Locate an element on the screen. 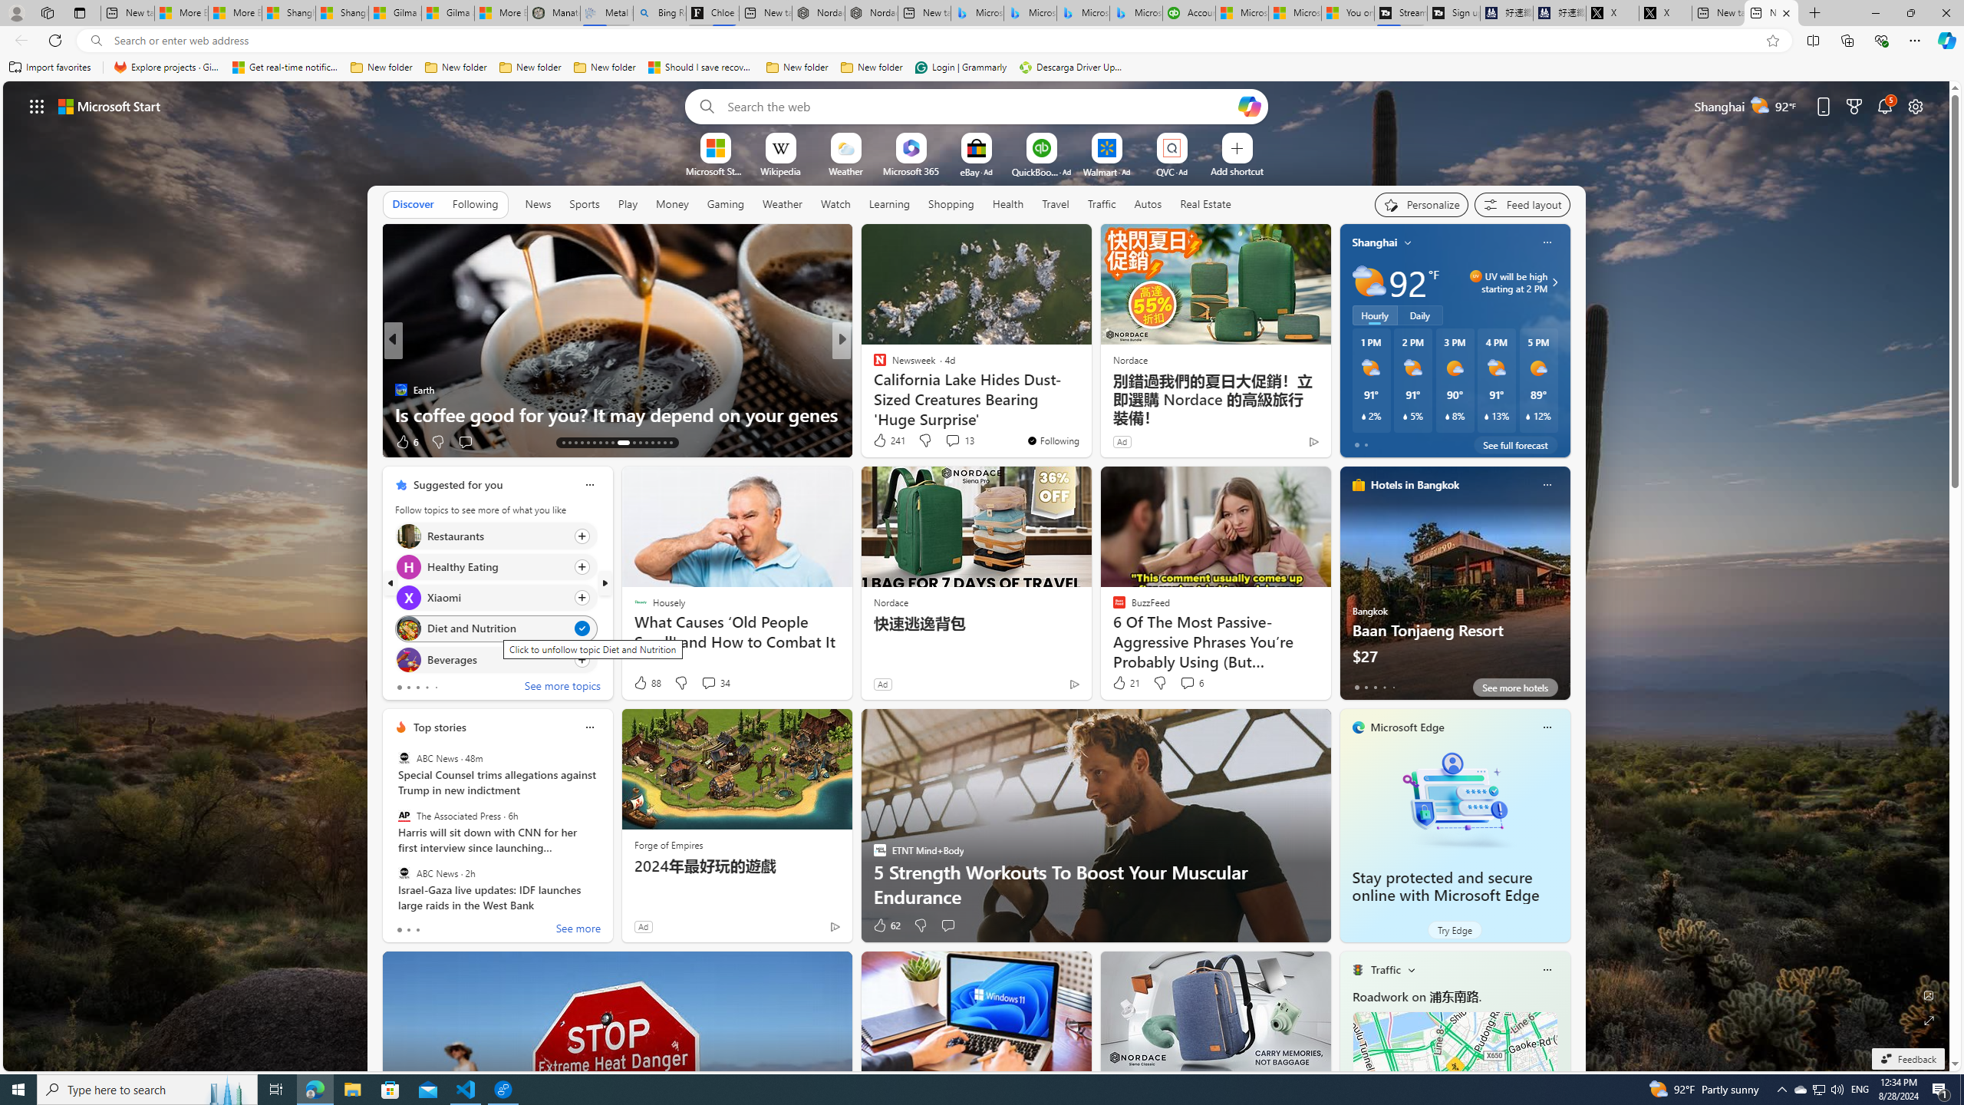 This screenshot has height=1105, width=1964. View comments 34 Comment is located at coordinates (716, 683).